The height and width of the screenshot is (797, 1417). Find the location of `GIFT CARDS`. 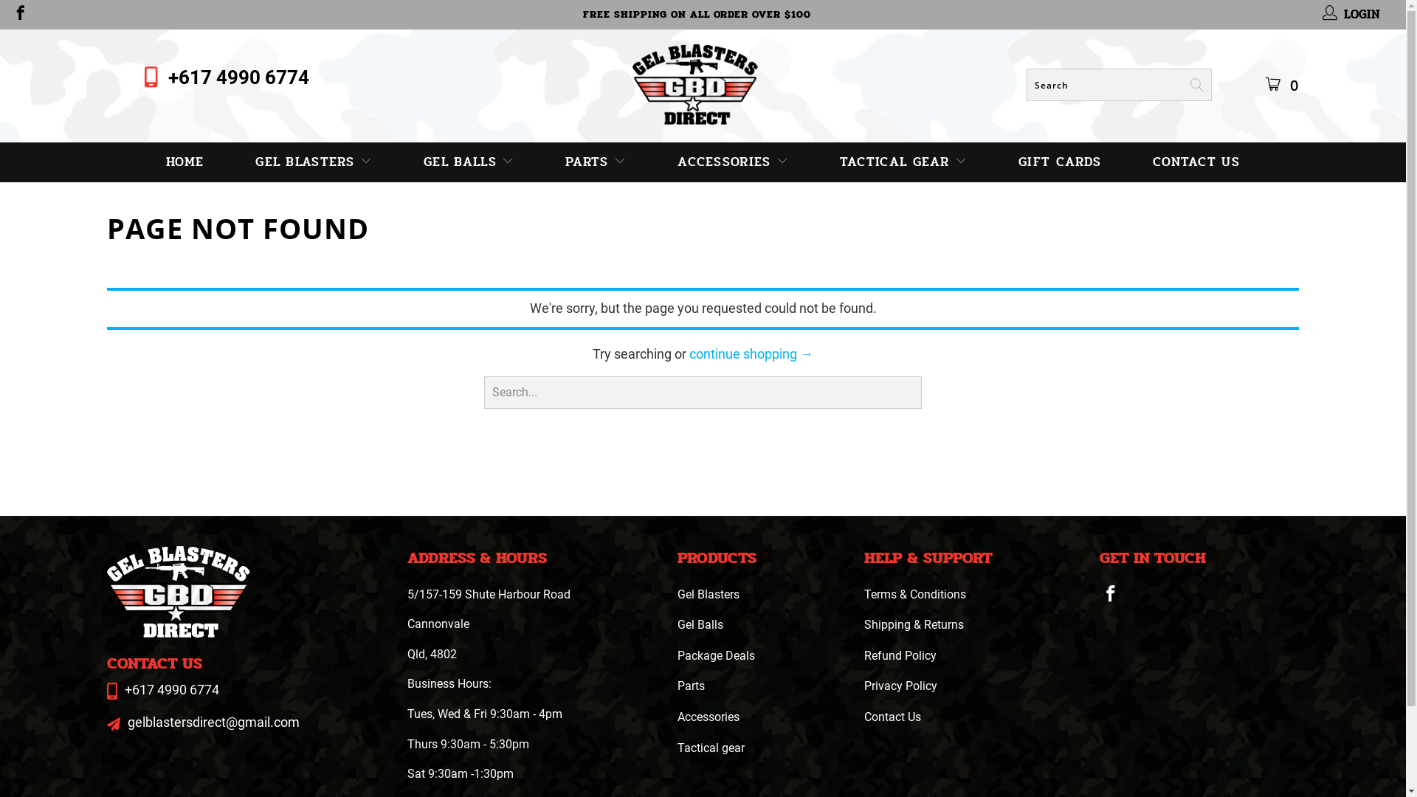

GIFT CARDS is located at coordinates (1060, 162).